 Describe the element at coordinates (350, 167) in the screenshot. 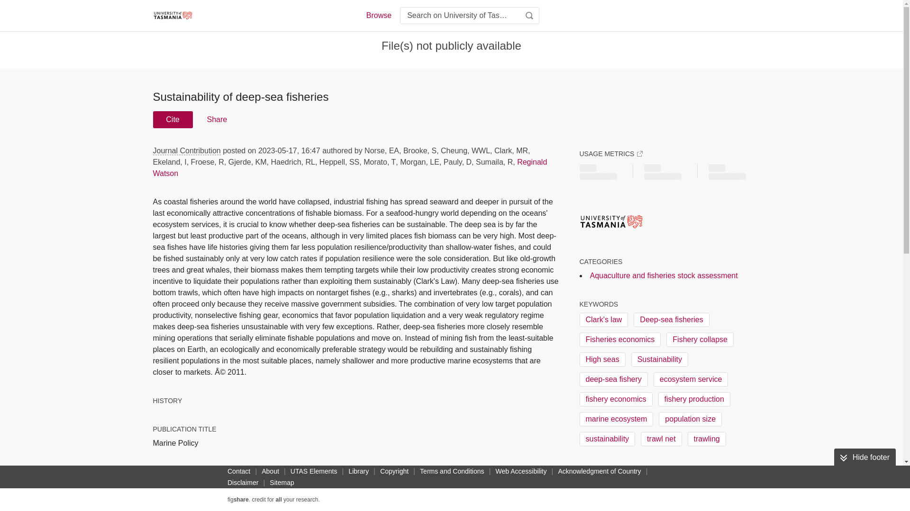

I see `Reginald Watson` at that location.